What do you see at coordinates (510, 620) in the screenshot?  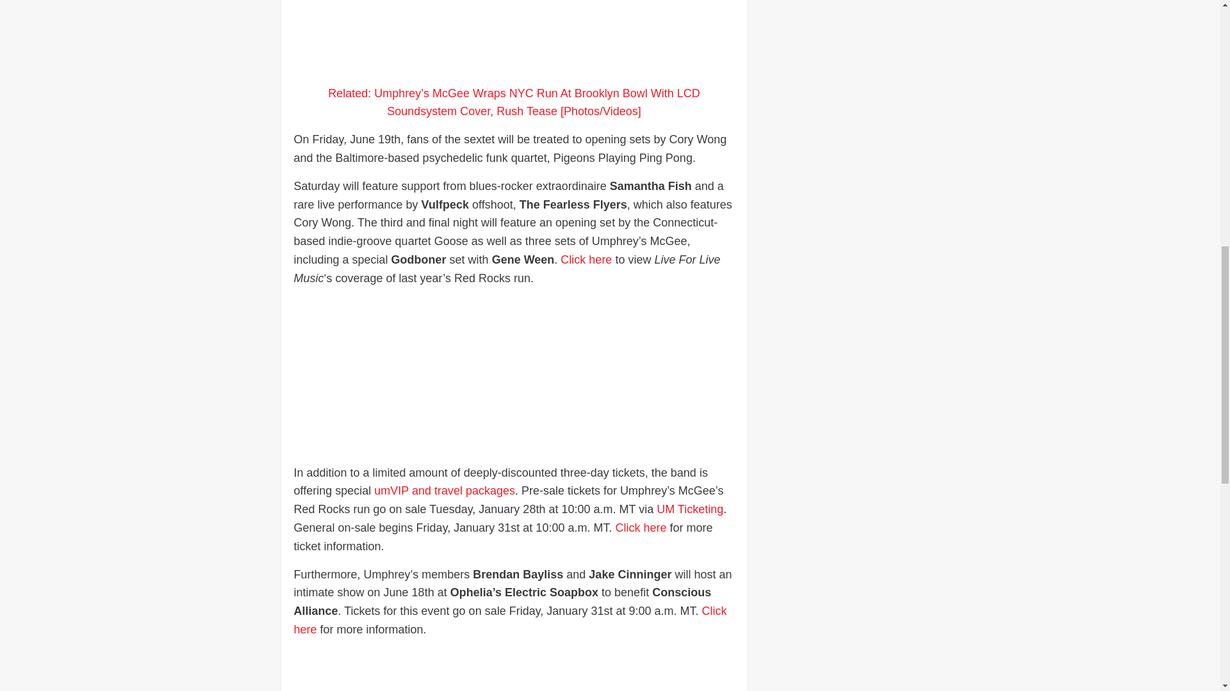 I see `Click here` at bounding box center [510, 620].